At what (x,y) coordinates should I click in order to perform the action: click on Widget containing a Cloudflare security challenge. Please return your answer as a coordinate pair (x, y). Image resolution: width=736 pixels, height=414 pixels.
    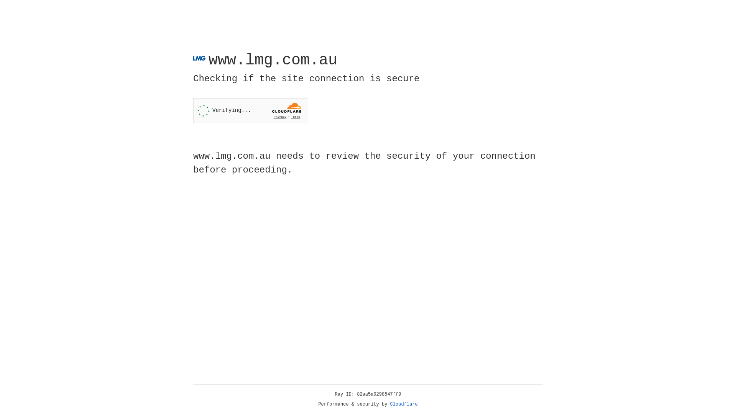
    Looking at the image, I should click on (251, 110).